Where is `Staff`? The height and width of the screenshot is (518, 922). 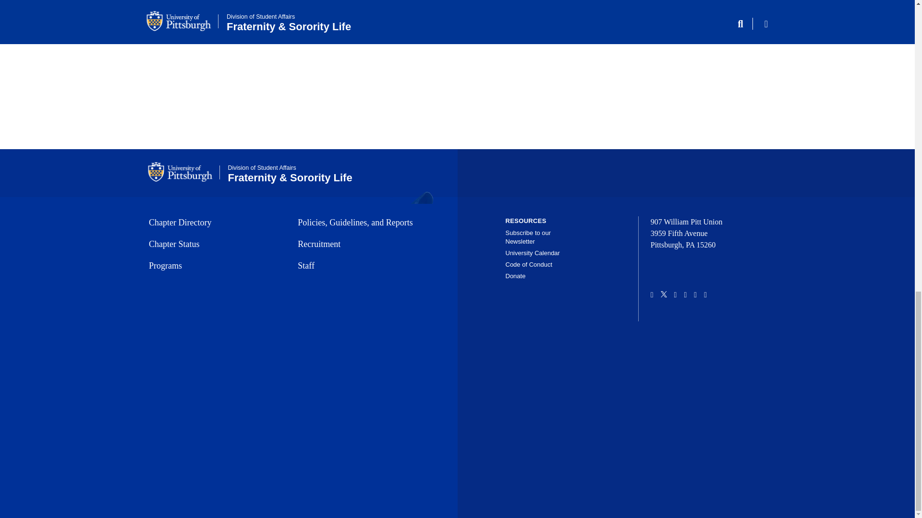 Staff is located at coordinates (363, 266).